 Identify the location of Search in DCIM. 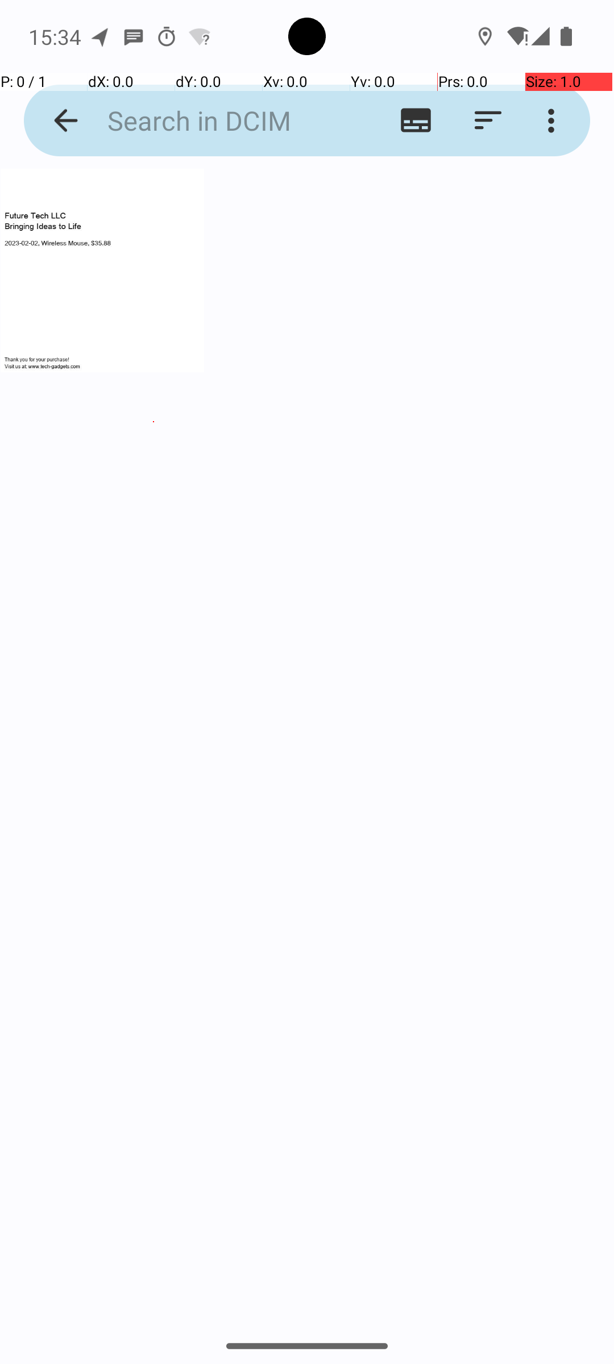
(219, 120).